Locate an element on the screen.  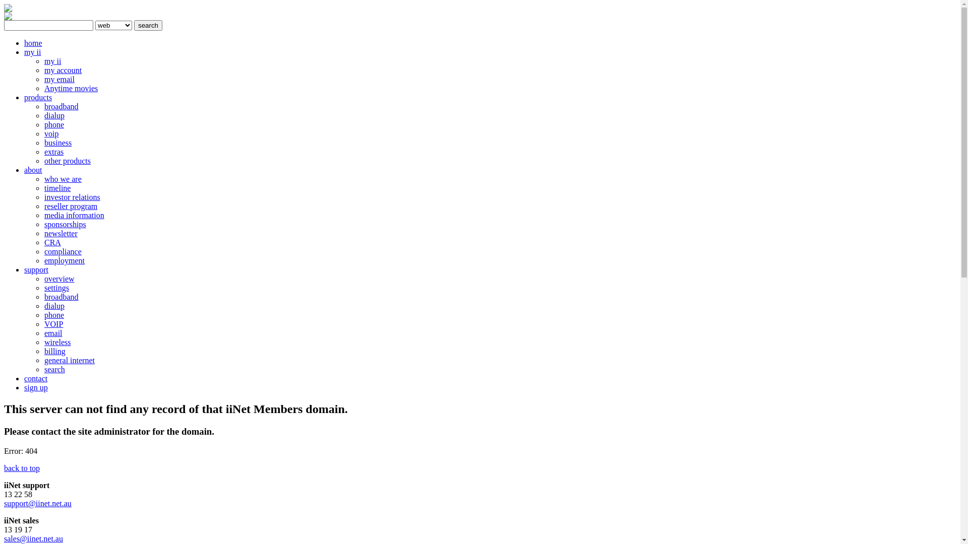
sign up is located at coordinates (36, 388).